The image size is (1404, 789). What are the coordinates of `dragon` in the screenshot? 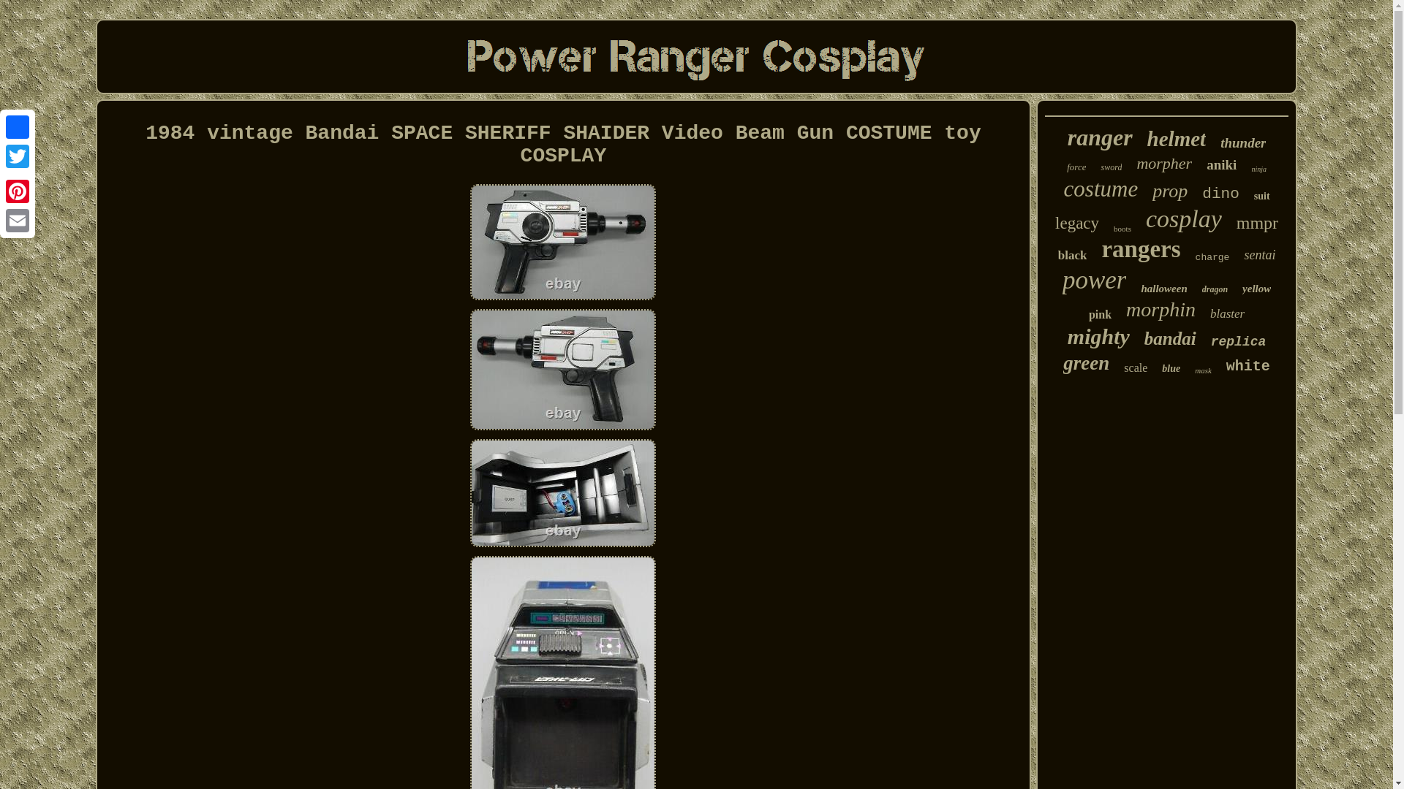 It's located at (1214, 289).